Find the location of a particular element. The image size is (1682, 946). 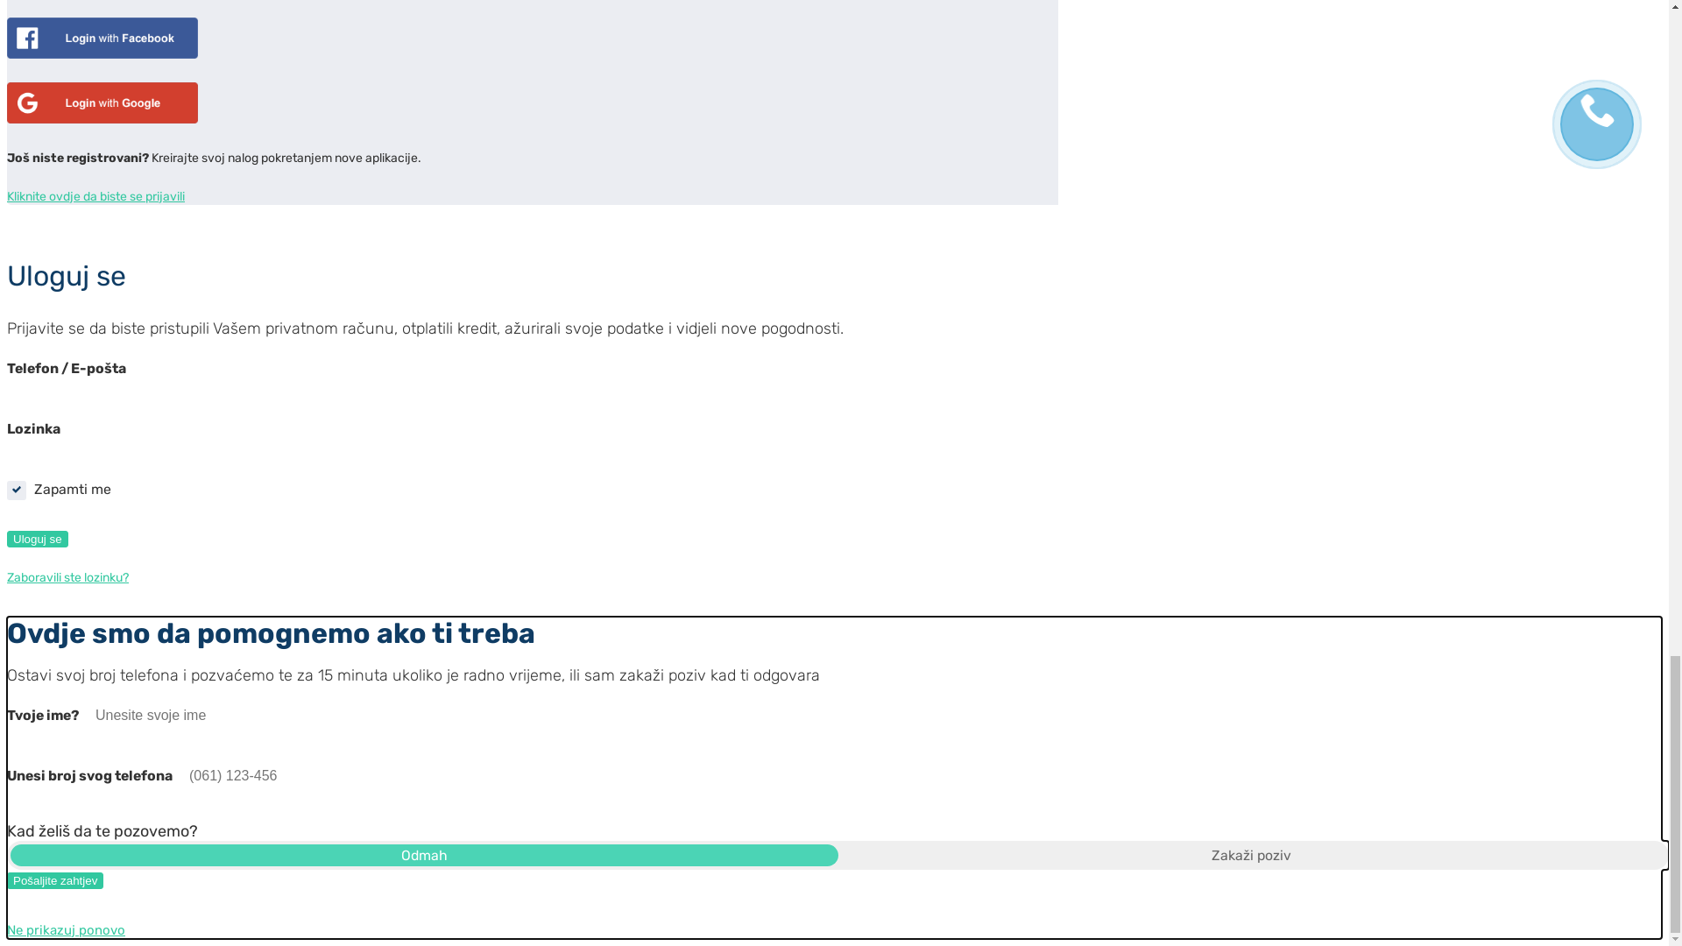

Kredit is located at coordinates (504, 97).